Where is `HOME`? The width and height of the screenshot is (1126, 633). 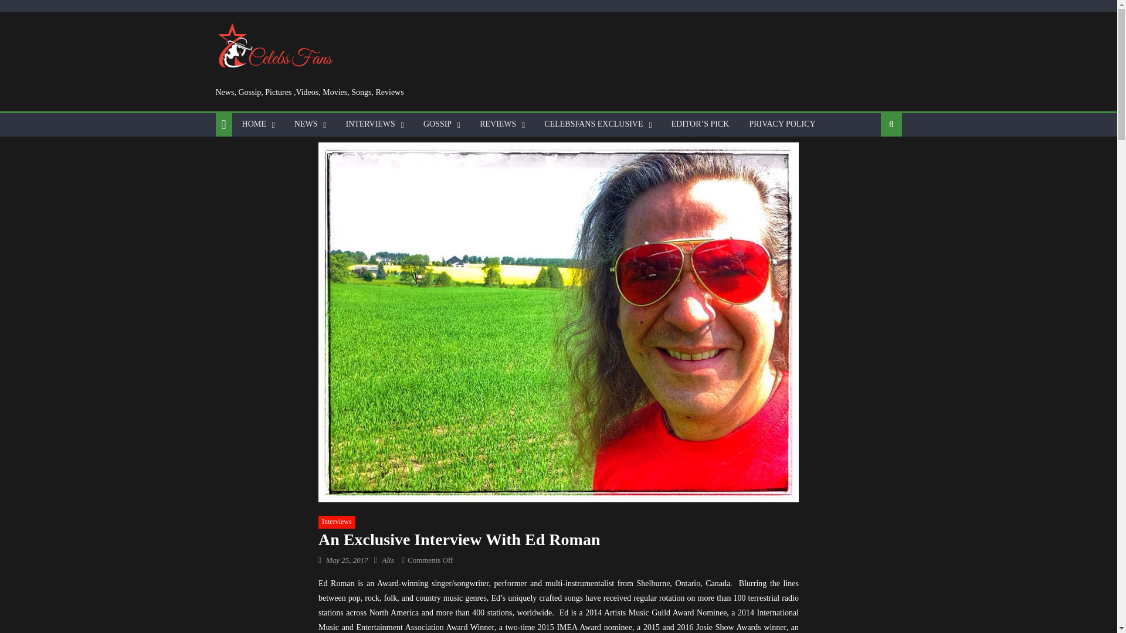 HOME is located at coordinates (253, 124).